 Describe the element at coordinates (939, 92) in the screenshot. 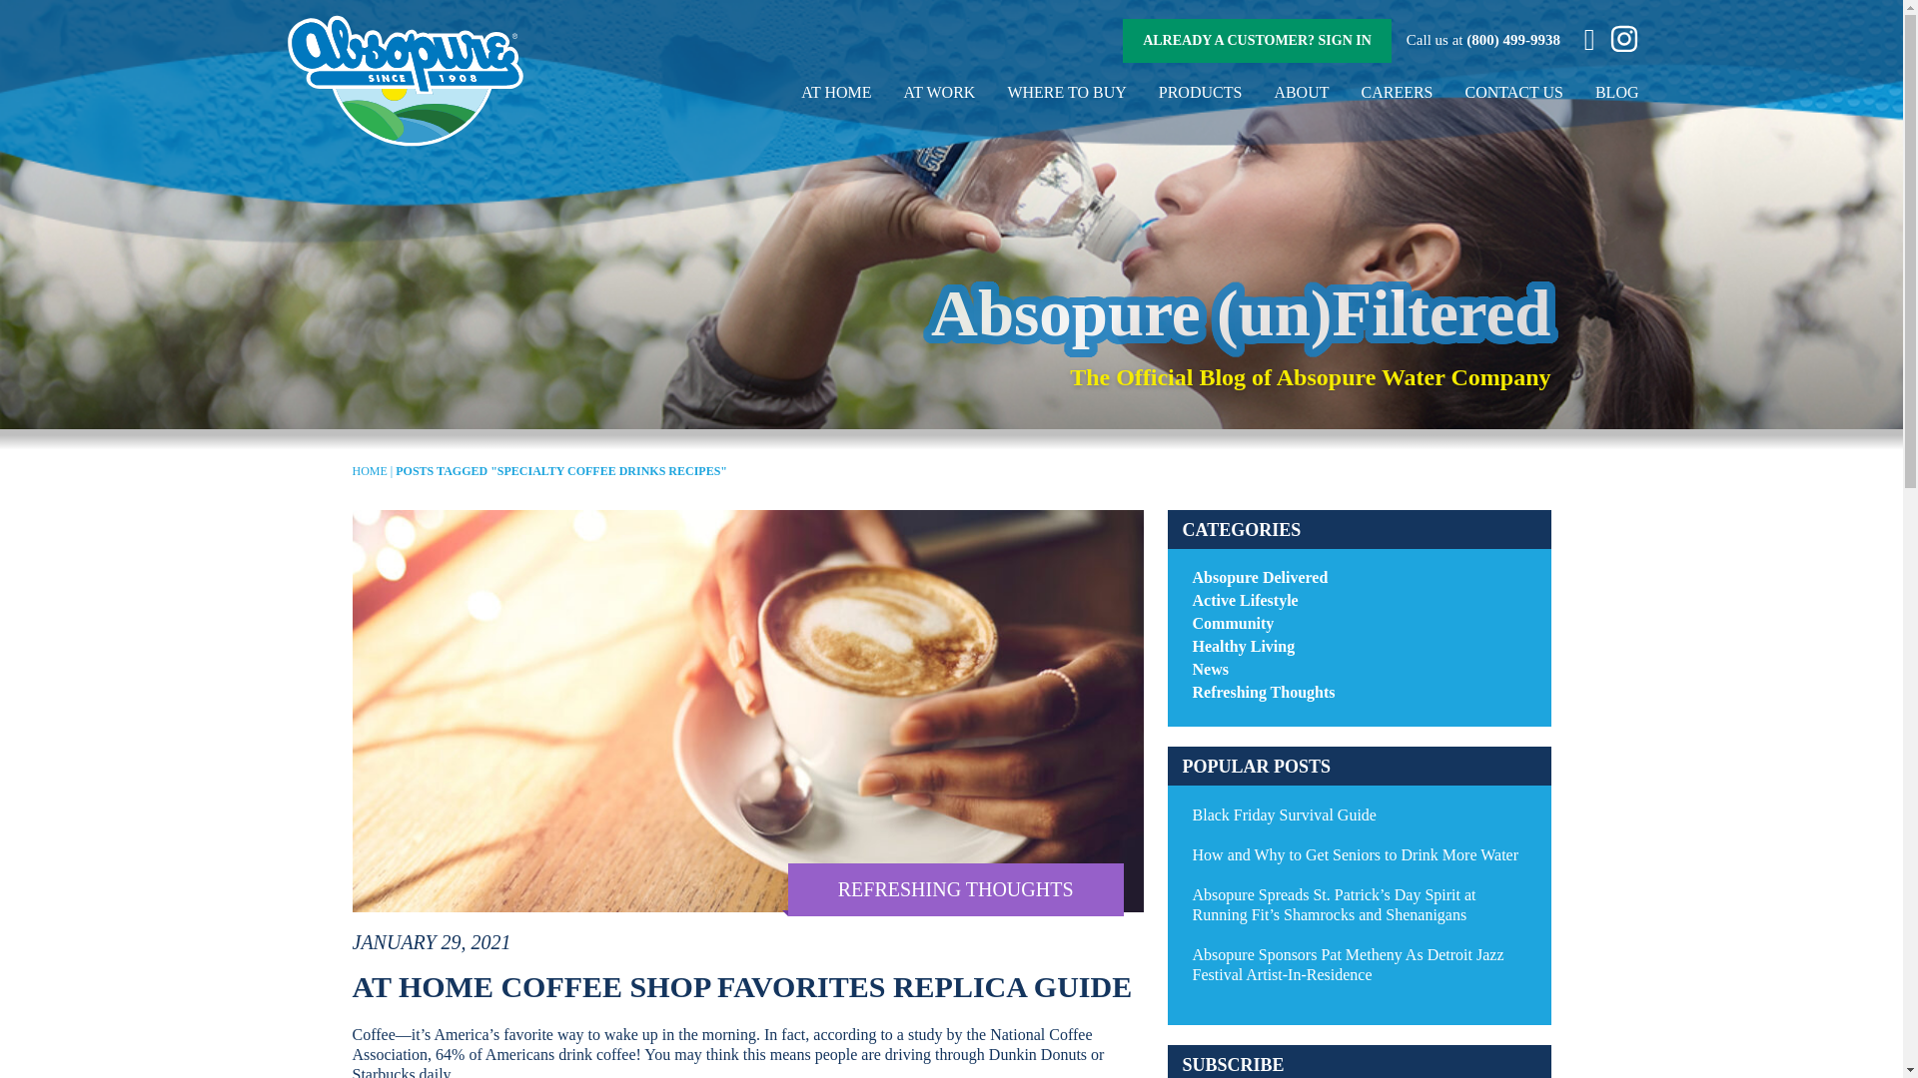

I see `AT WORK` at that location.